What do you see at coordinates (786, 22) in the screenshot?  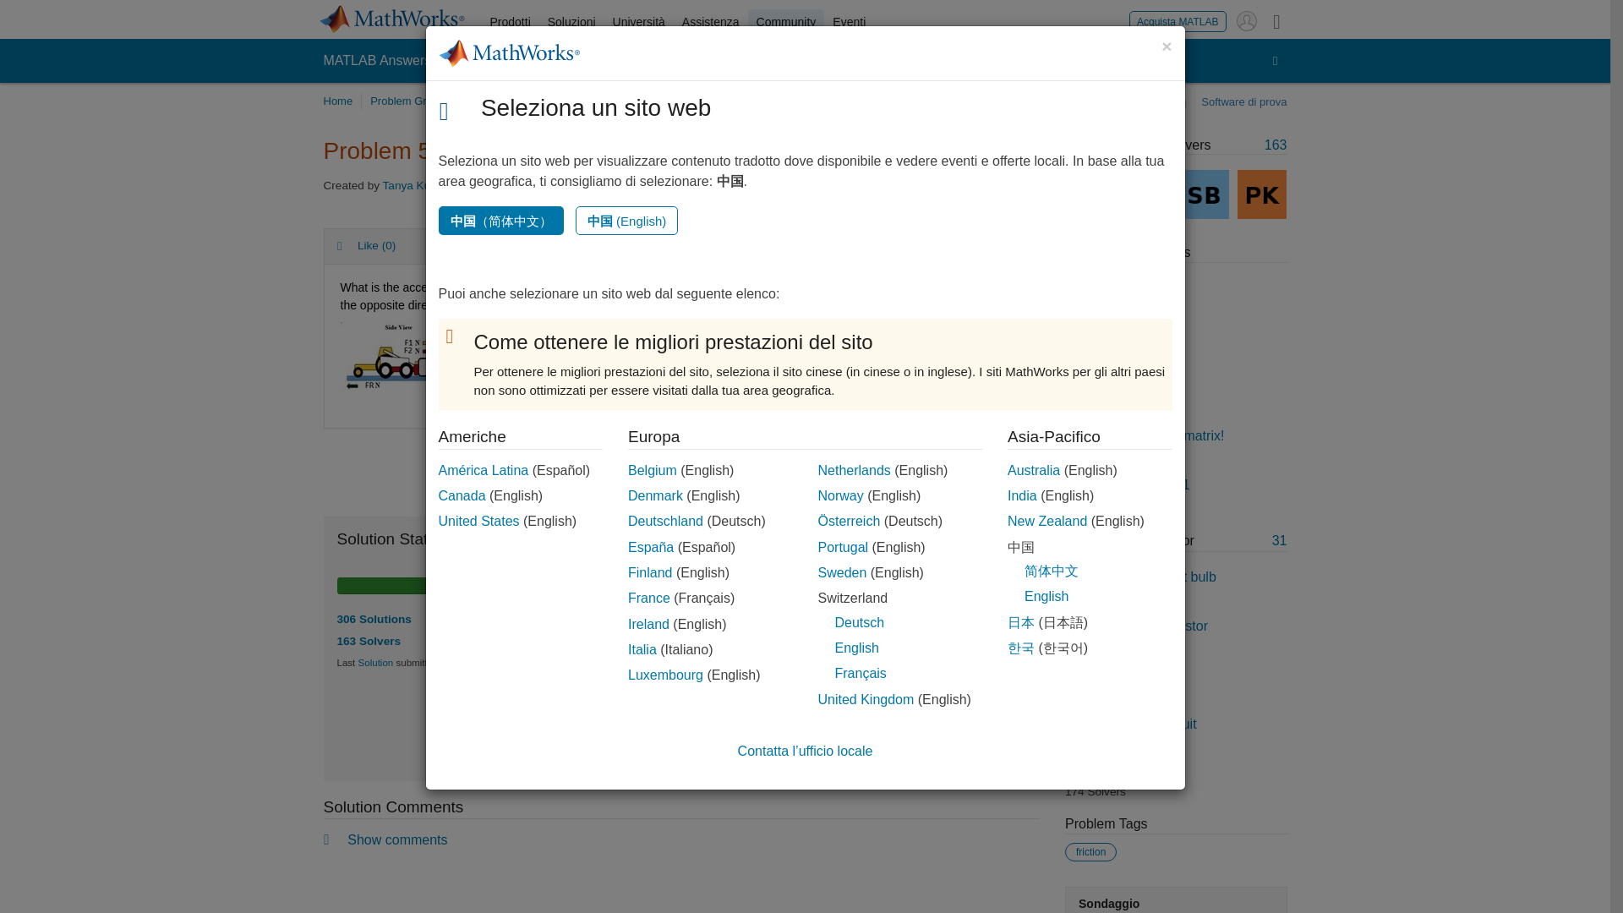 I see `Community` at bounding box center [786, 22].